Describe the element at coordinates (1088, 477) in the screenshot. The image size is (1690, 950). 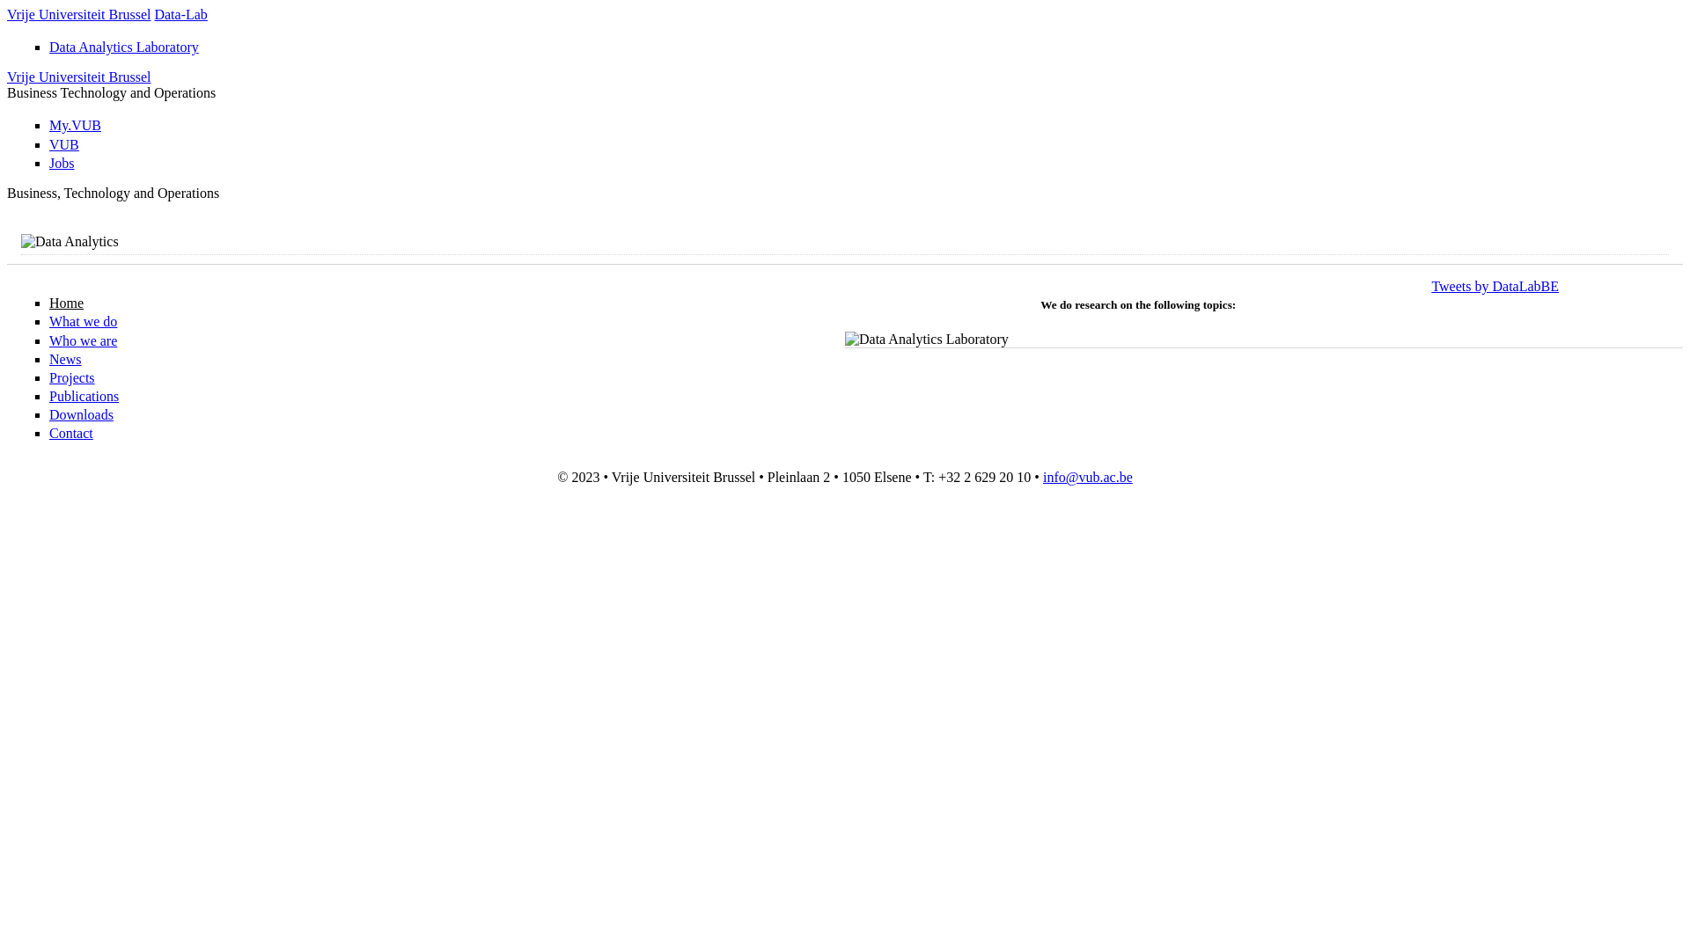
I see `info@vub.ac.be` at that location.